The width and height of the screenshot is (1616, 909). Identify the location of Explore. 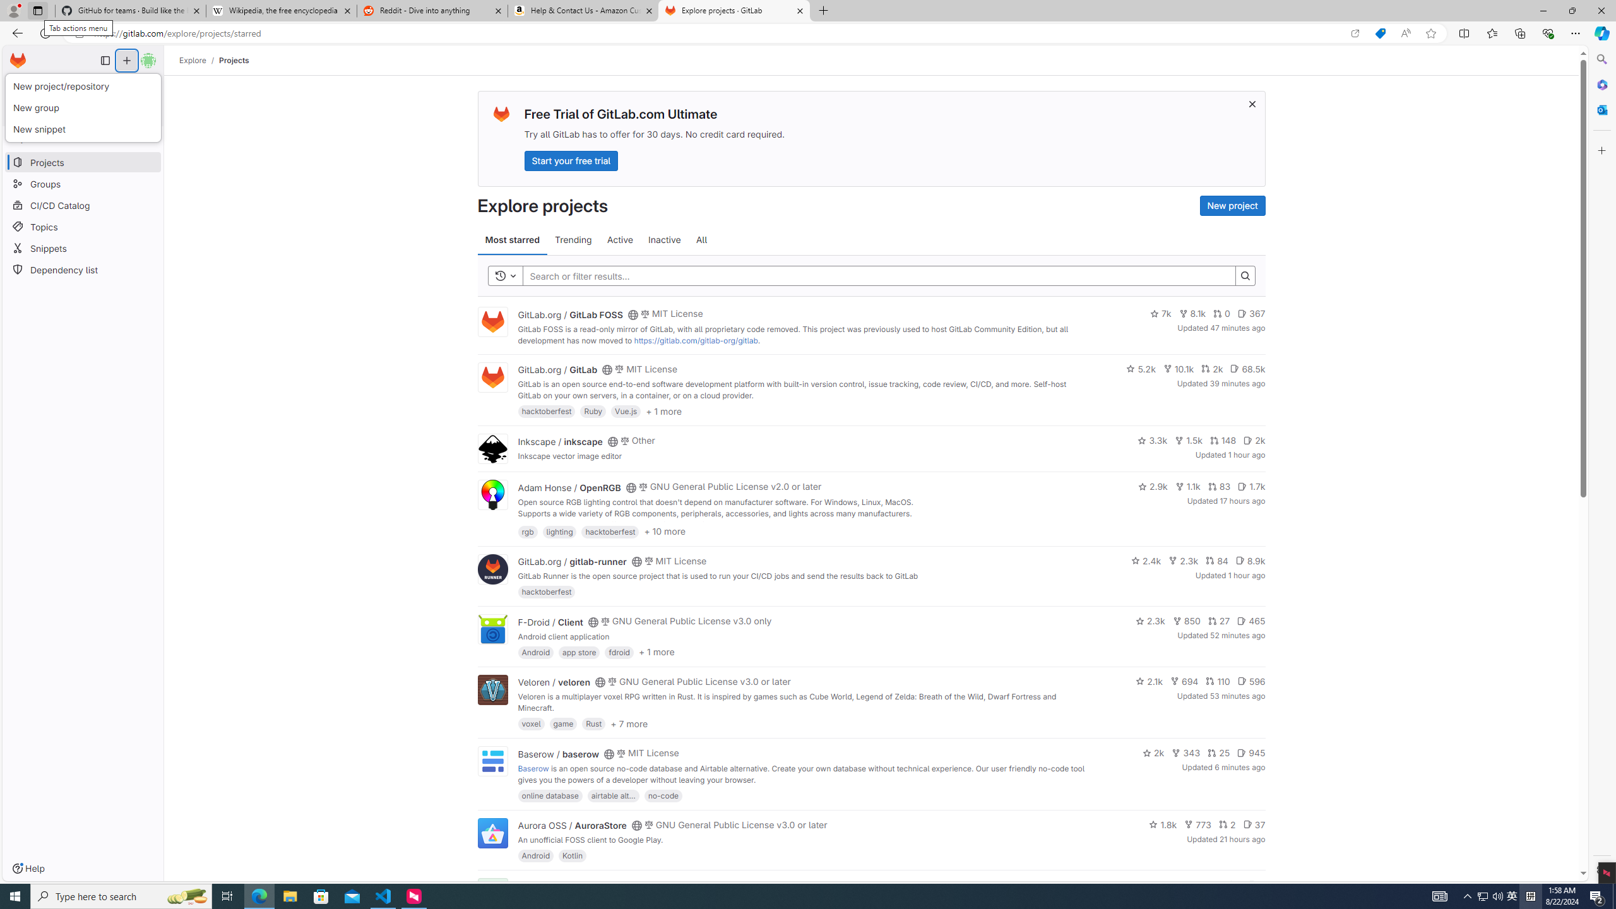
(193, 60).